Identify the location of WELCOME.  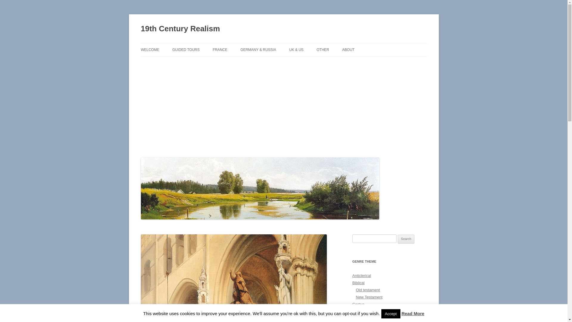
(150, 50).